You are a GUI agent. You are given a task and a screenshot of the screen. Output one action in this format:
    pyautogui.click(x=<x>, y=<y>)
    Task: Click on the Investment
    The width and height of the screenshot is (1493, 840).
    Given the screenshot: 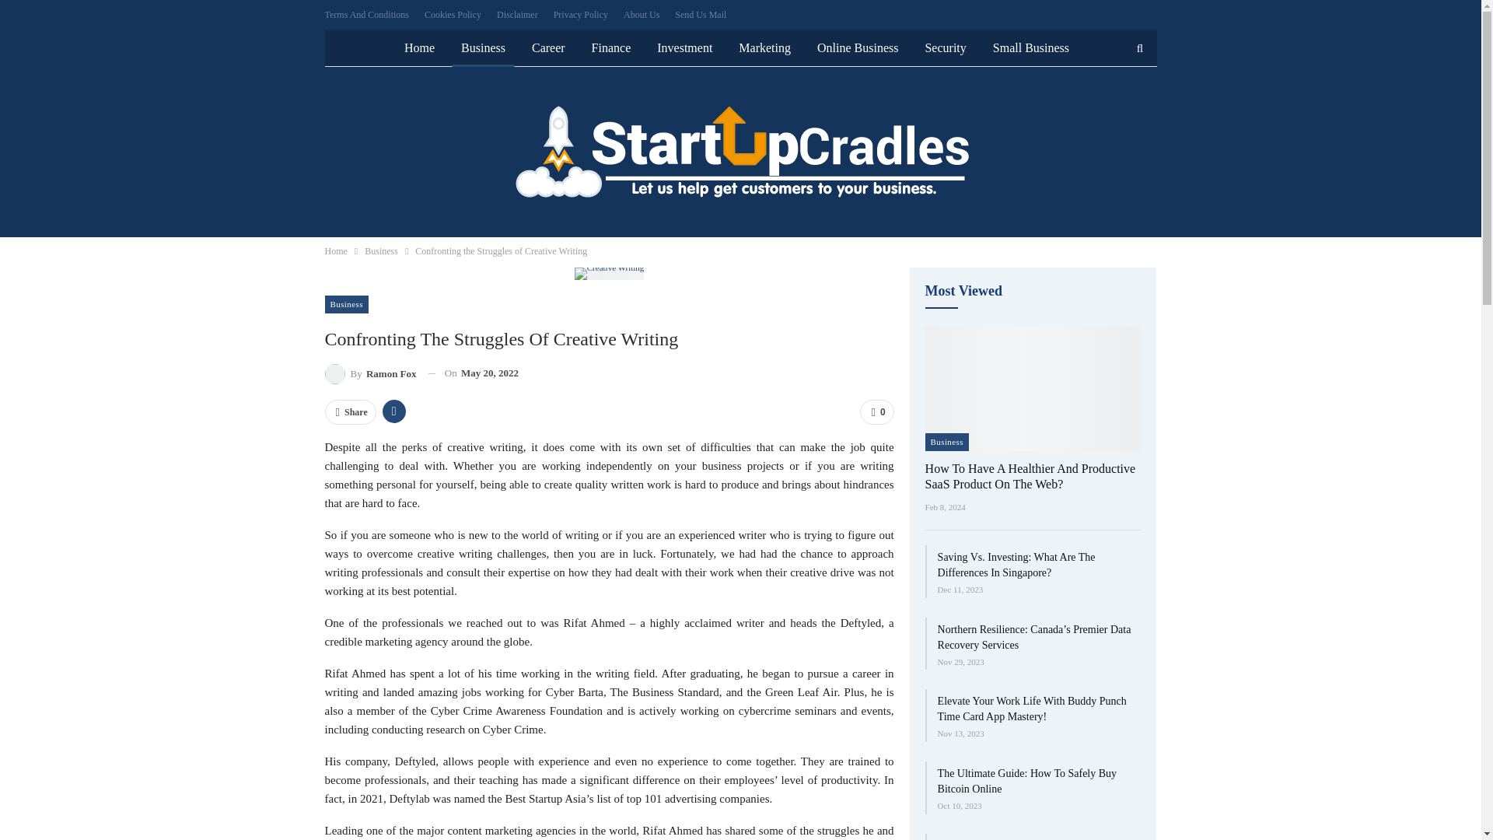 What is the action you would take?
    pyautogui.click(x=684, y=48)
    